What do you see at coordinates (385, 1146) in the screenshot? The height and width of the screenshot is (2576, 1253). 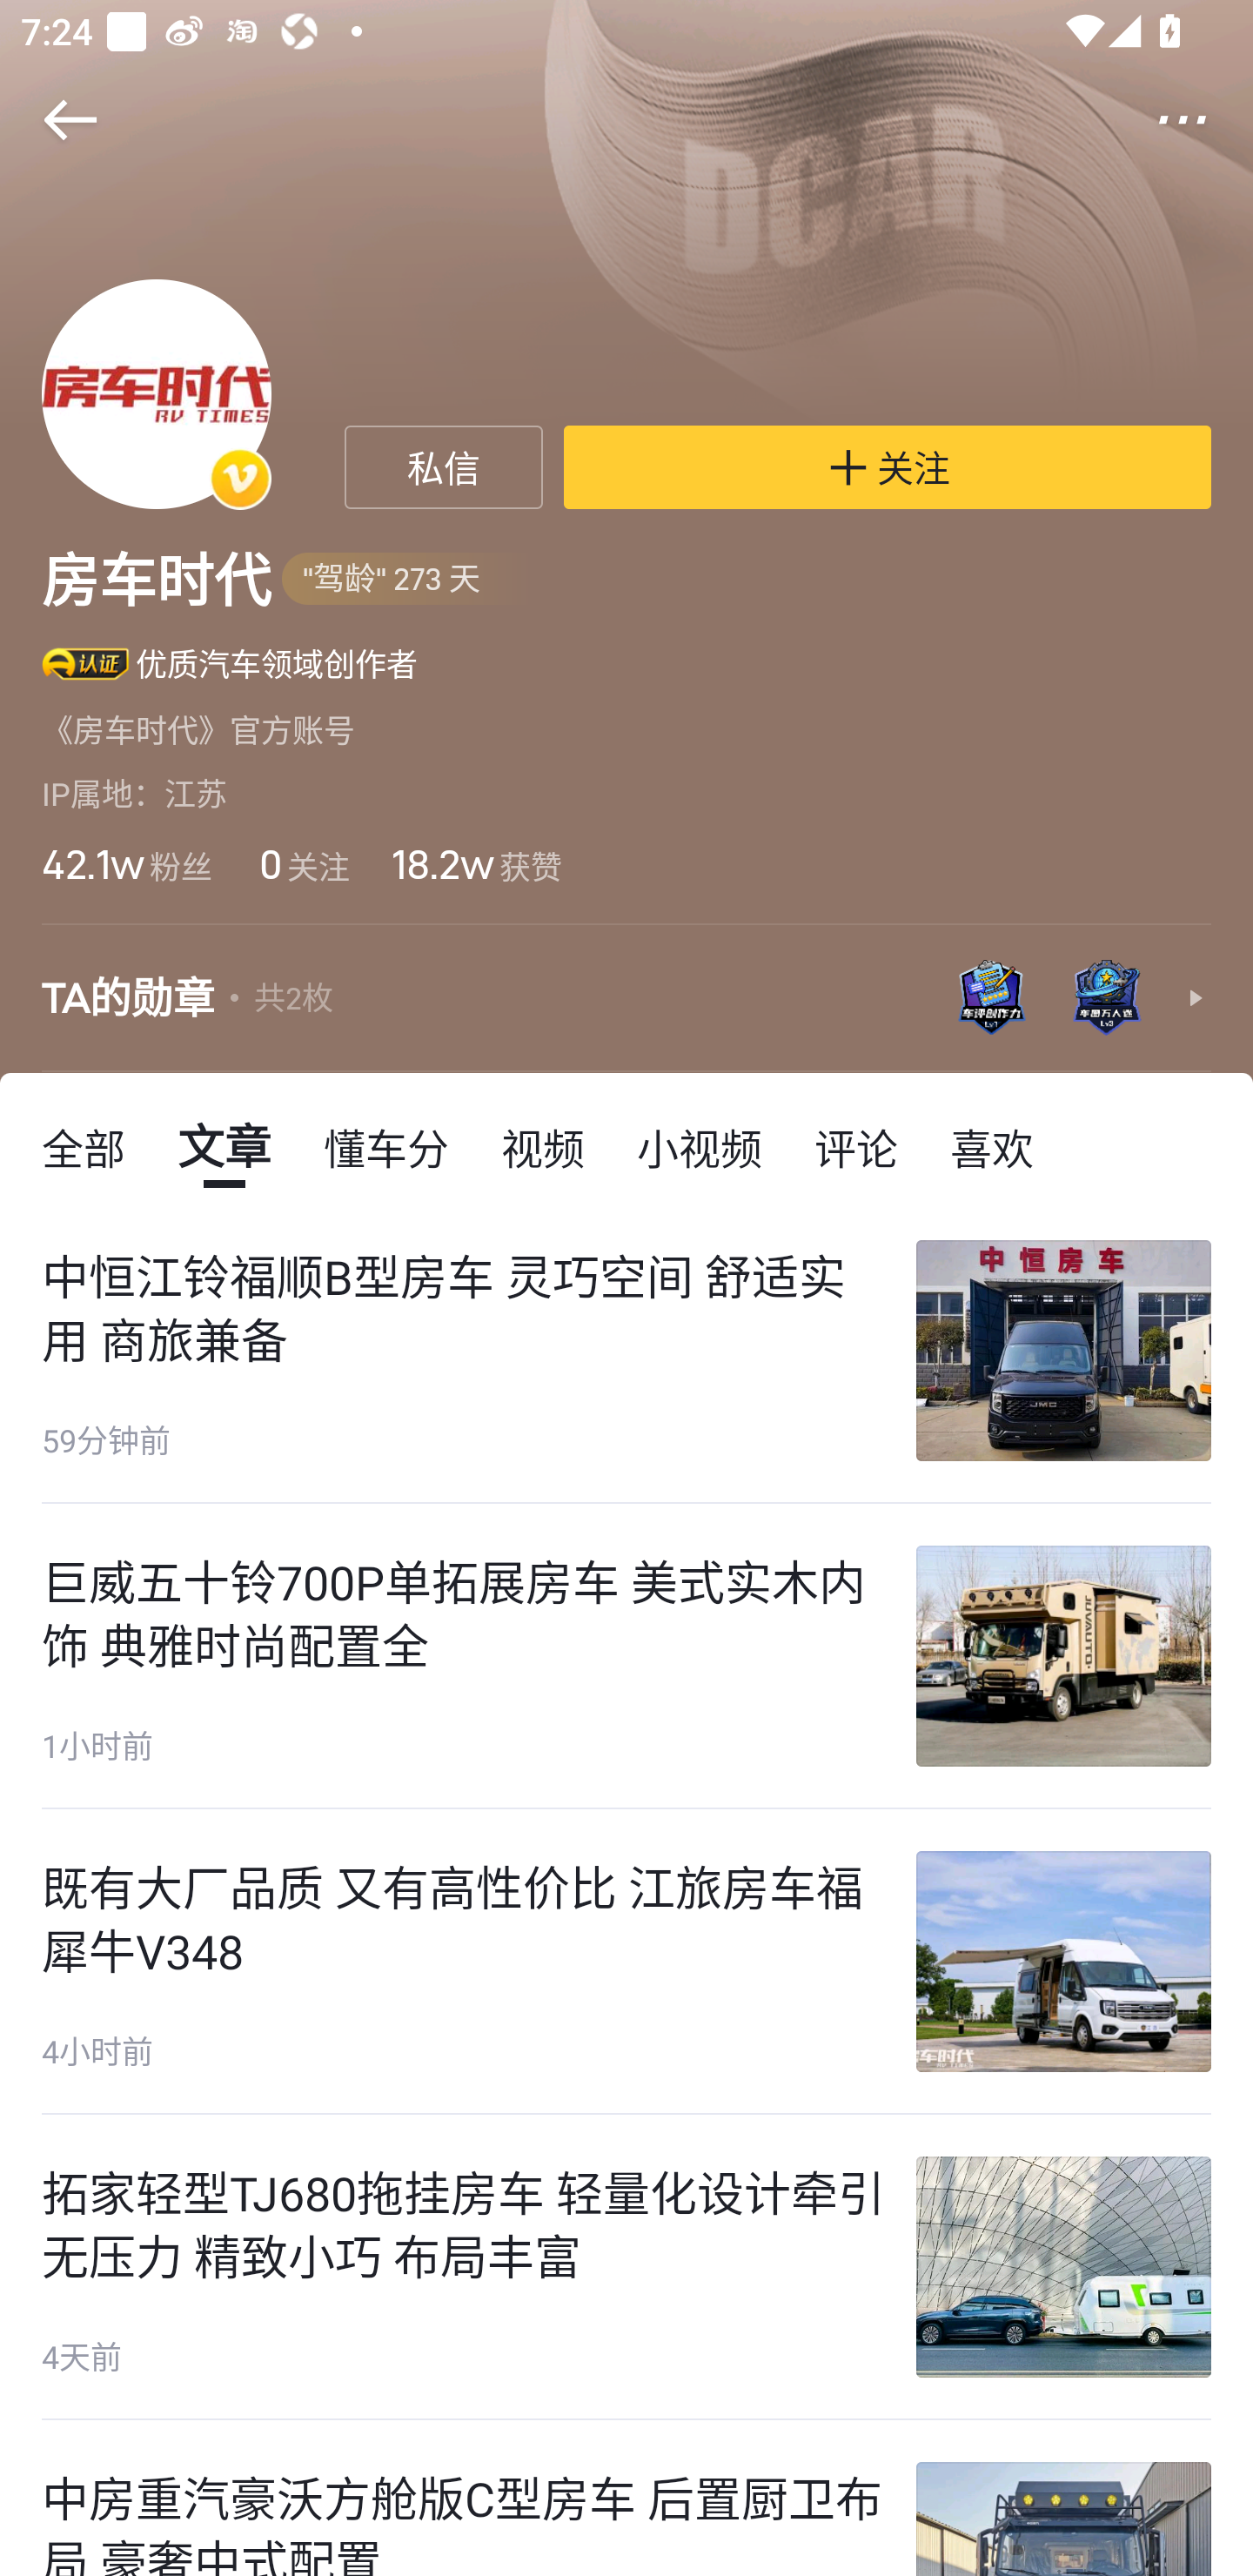 I see `懂车分` at bounding box center [385, 1146].